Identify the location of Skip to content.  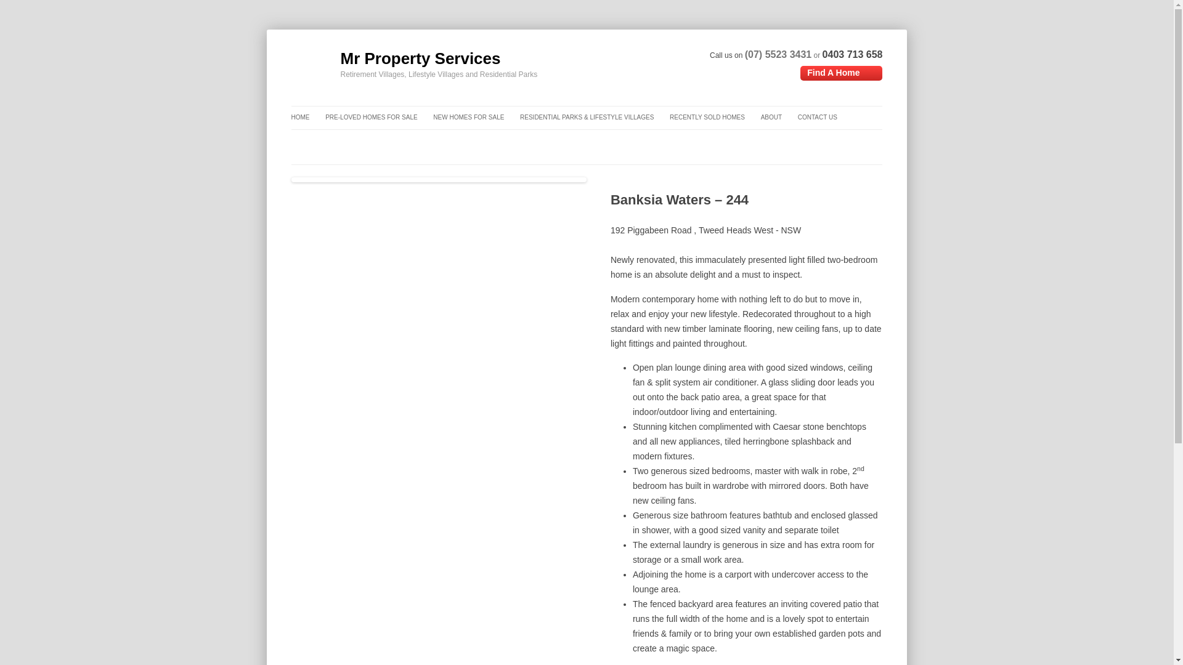
(652, 63).